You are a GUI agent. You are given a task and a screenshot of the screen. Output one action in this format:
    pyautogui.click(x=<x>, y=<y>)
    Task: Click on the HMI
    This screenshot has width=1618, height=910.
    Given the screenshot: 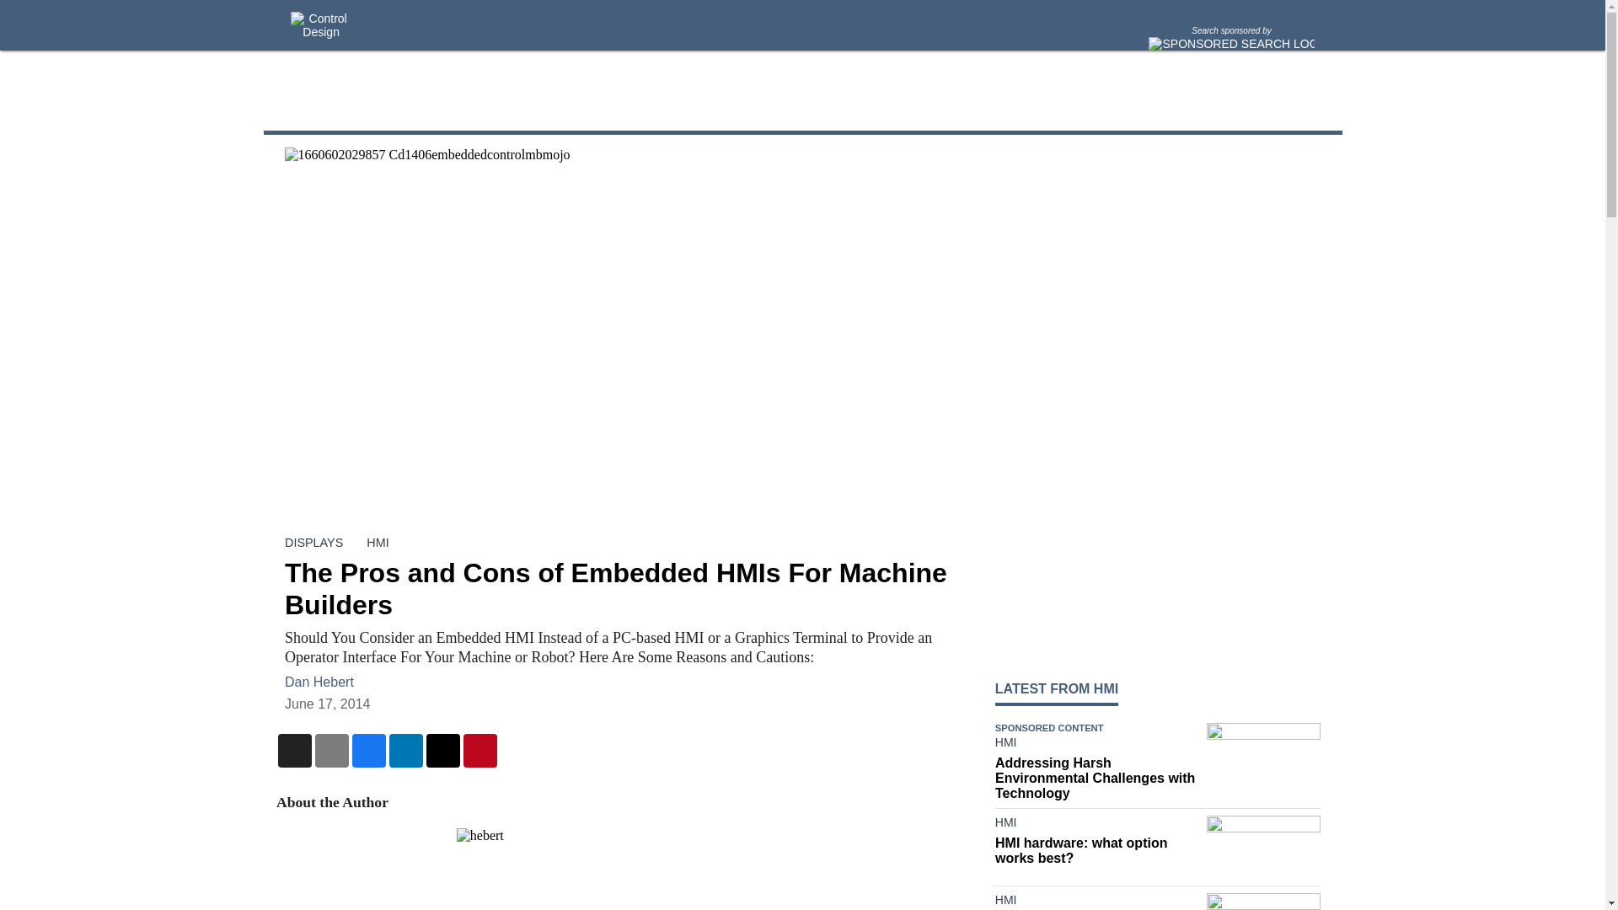 What is the action you would take?
    pyautogui.click(x=1096, y=745)
    